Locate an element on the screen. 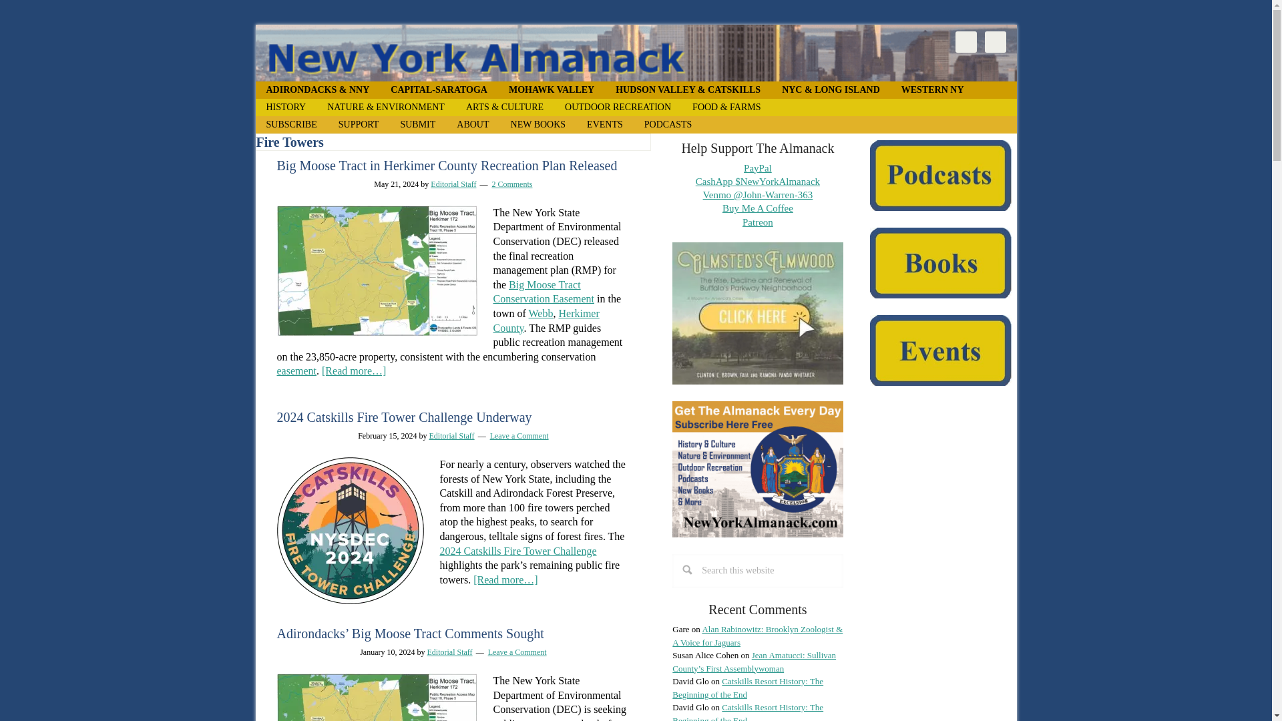 The height and width of the screenshot is (721, 1282). PODCASTS is located at coordinates (668, 124).